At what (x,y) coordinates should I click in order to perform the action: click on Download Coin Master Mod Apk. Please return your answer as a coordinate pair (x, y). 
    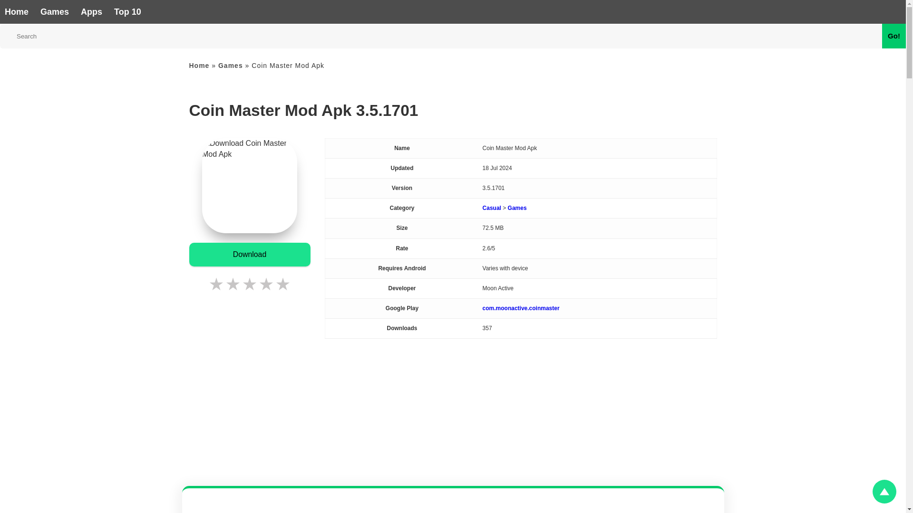
    Looking at the image, I should click on (249, 254).